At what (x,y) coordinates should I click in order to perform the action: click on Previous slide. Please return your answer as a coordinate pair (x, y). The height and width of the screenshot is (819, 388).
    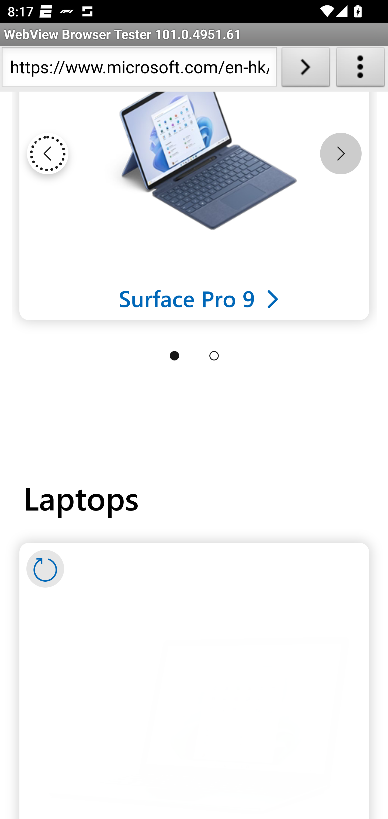
    Looking at the image, I should click on (47, 154).